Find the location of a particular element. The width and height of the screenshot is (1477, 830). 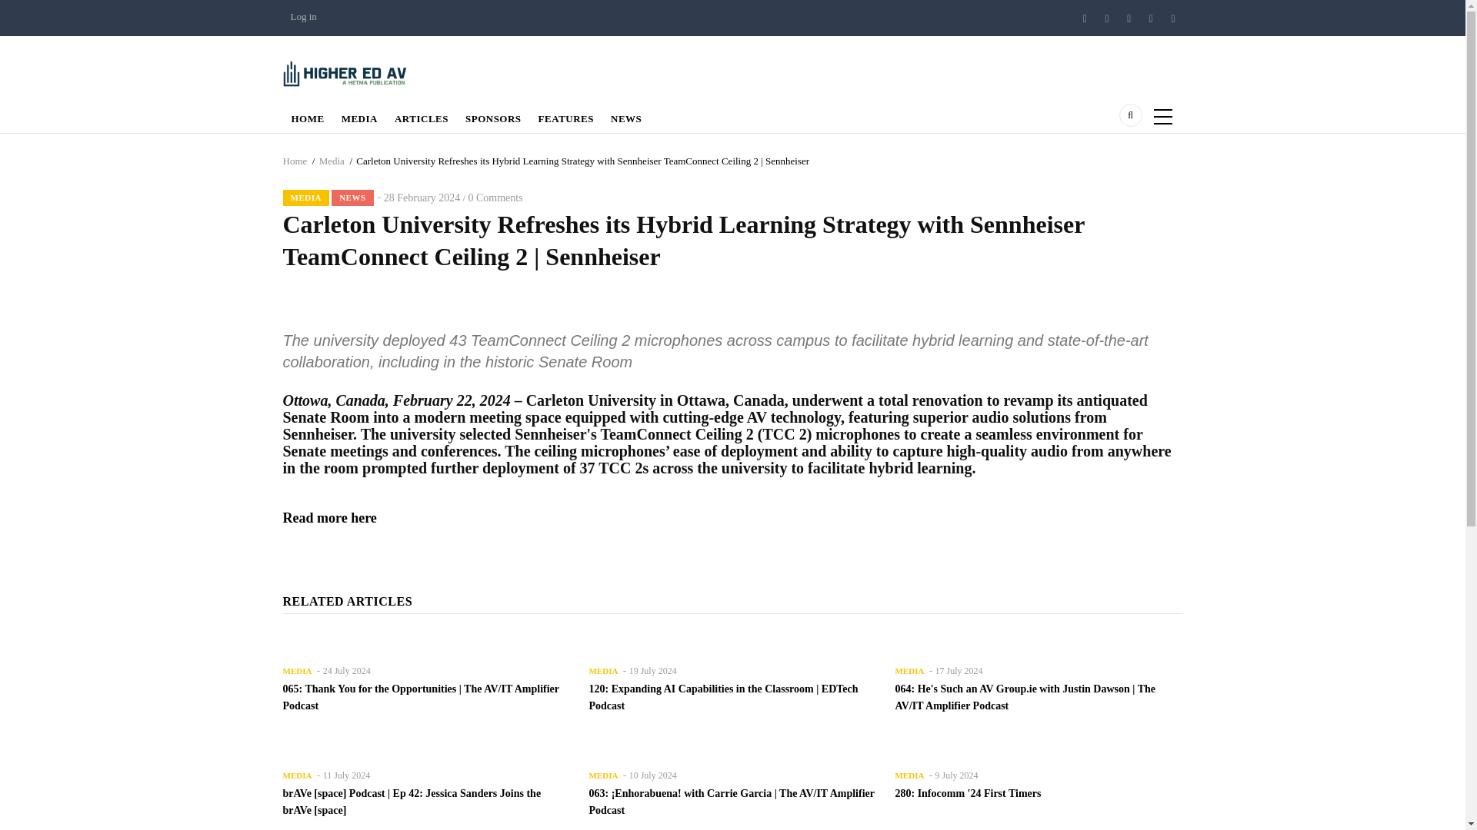

Home is located at coordinates (351, 72).